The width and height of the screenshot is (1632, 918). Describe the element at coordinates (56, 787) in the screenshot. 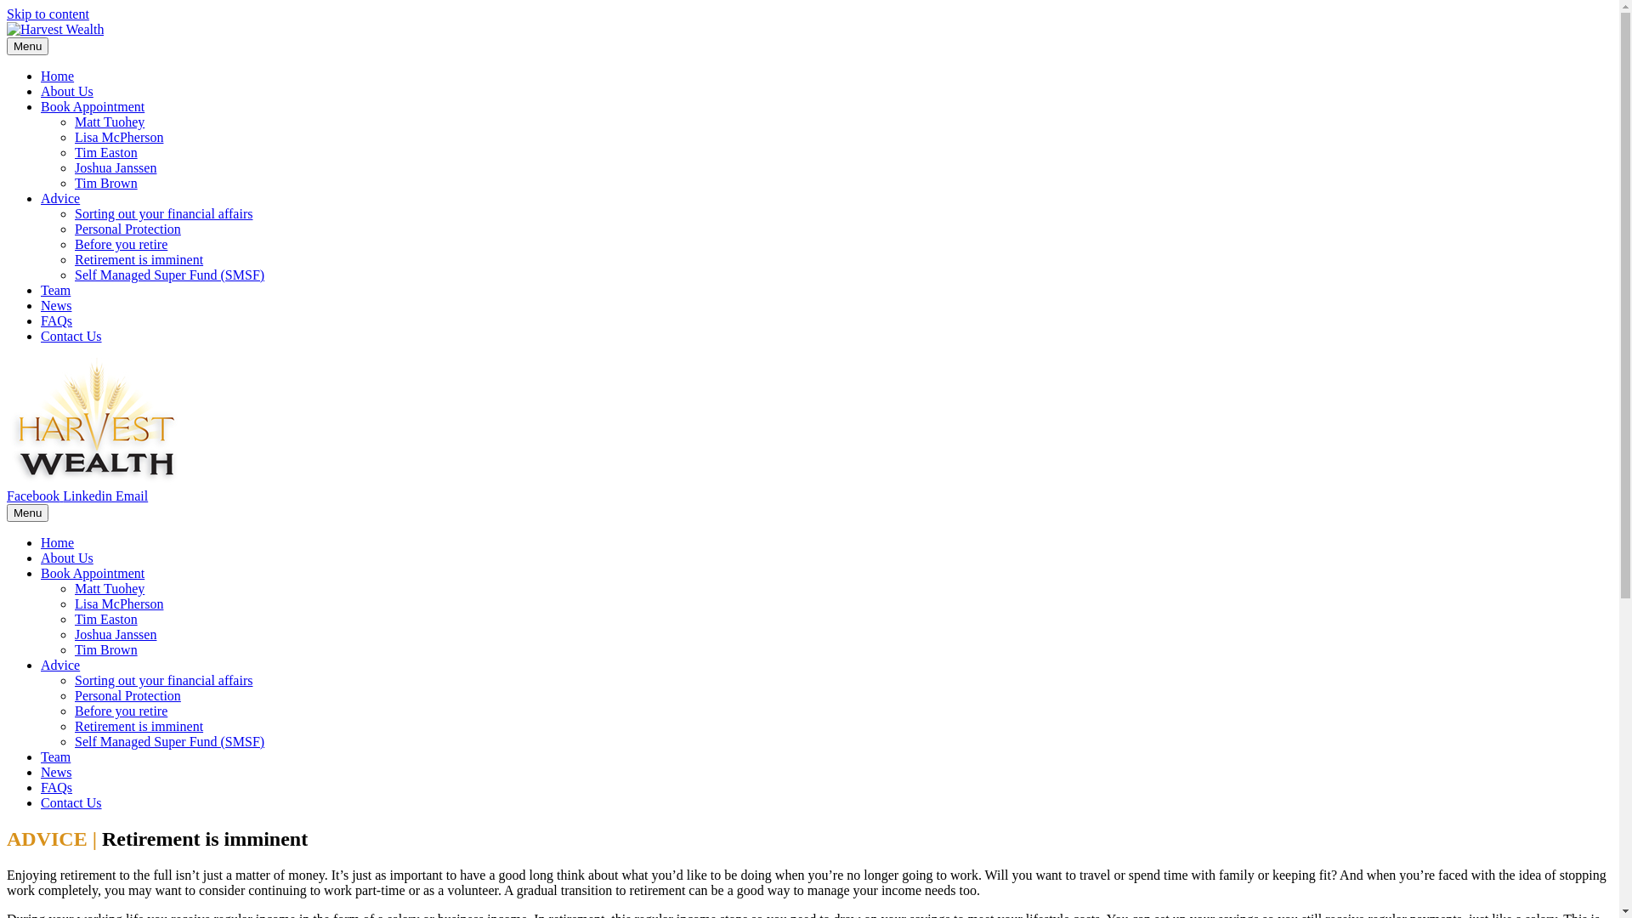

I see `FAQs` at that location.